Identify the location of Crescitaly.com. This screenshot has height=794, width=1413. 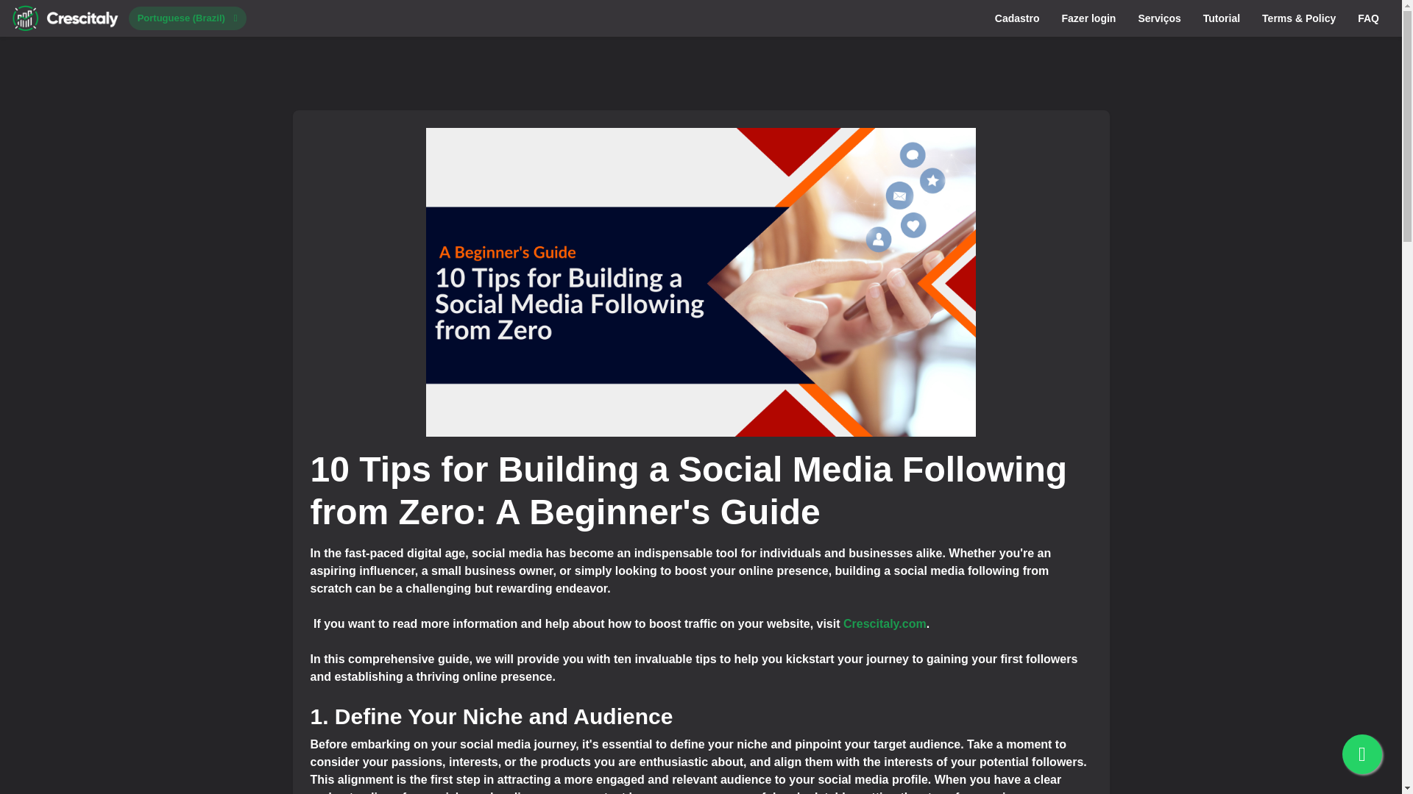
(885, 623).